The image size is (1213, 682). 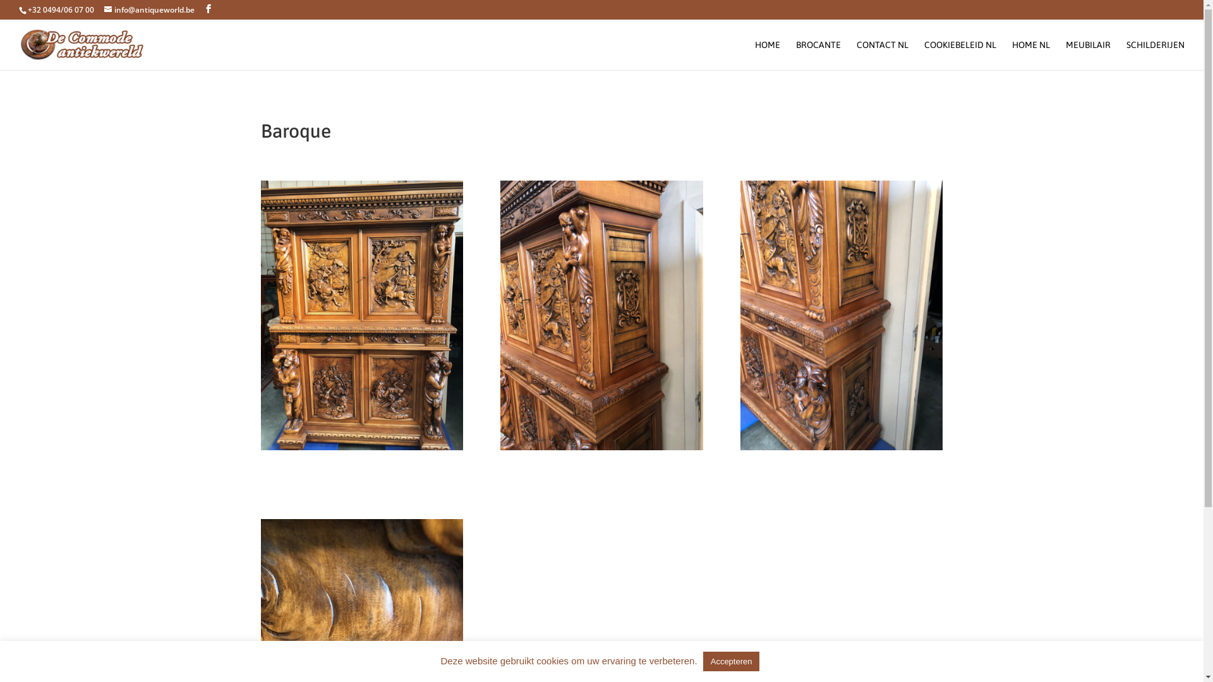 I want to click on Accepteren, so click(x=732, y=662).